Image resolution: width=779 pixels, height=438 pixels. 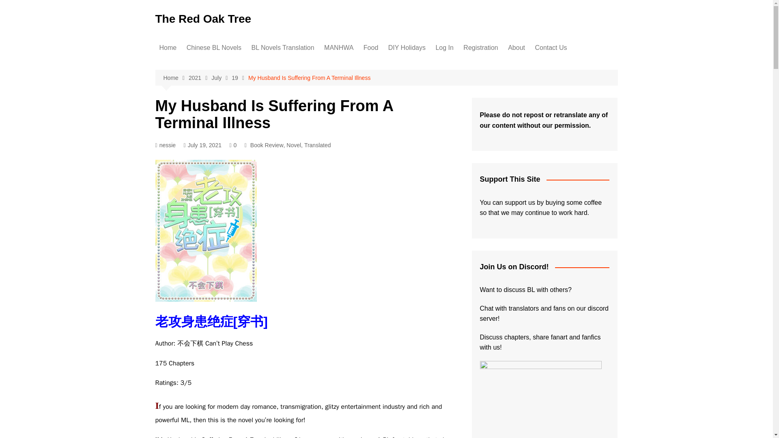 I want to click on BL Novels Translation, so click(x=283, y=47).